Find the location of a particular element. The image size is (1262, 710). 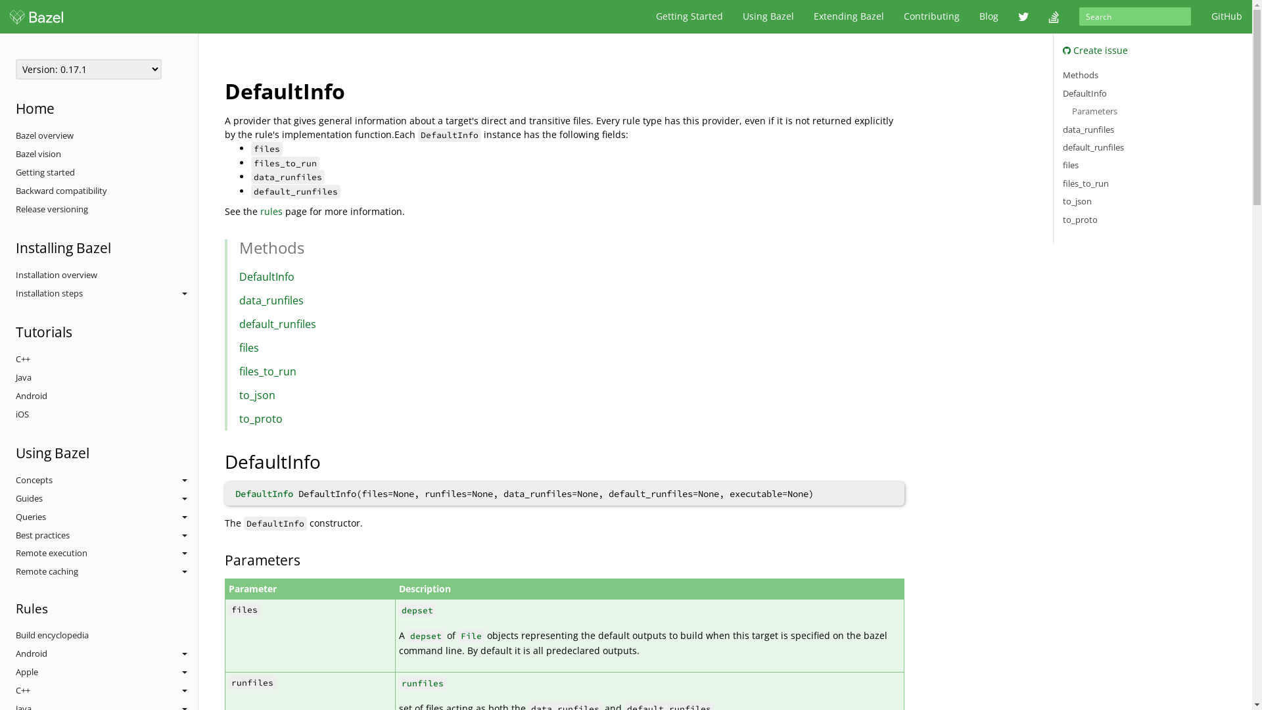

to_json is located at coordinates (1077, 201).